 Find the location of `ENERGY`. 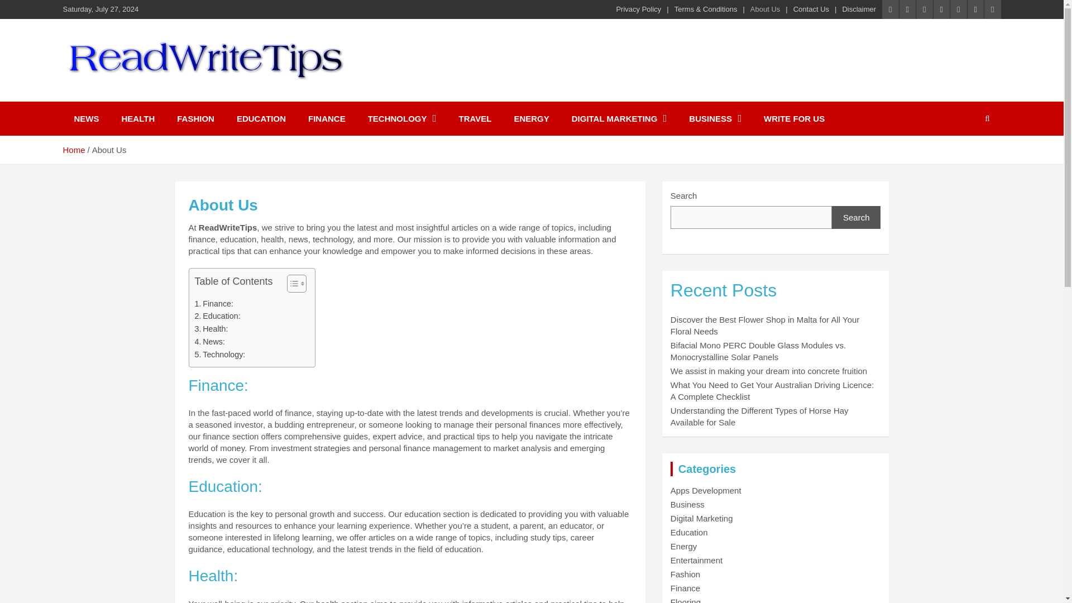

ENERGY is located at coordinates (531, 118).